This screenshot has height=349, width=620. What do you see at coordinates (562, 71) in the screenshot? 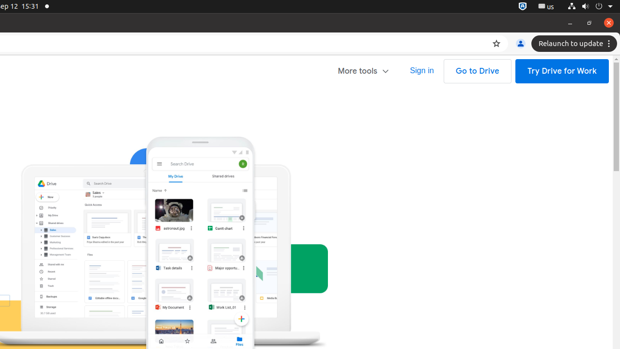
I see `Try Drive for Work` at bounding box center [562, 71].